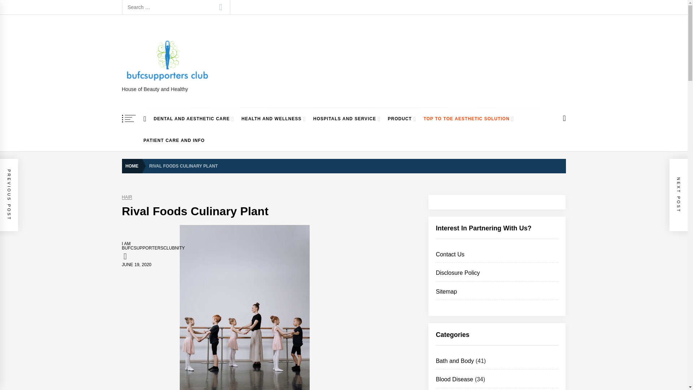 This screenshot has height=390, width=693. What do you see at coordinates (347, 118) in the screenshot?
I see `HOSPITALS AND SERVICE` at bounding box center [347, 118].